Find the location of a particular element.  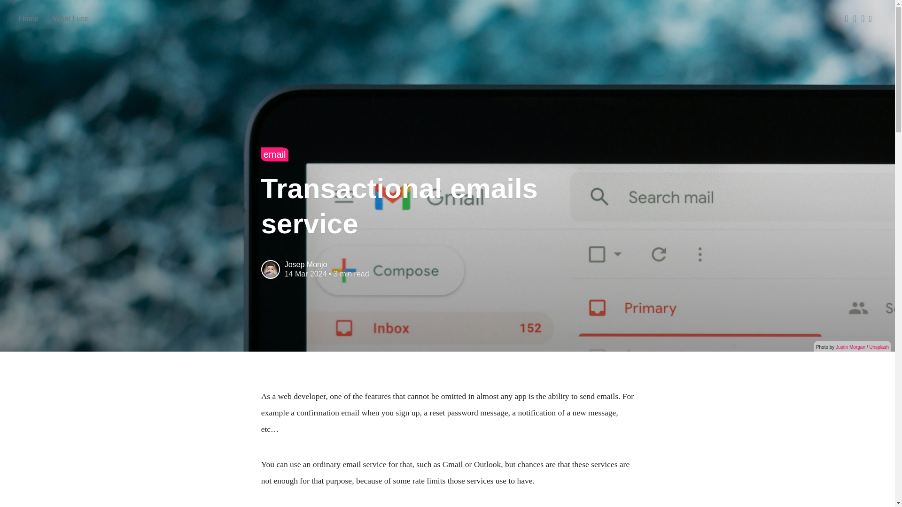

Home is located at coordinates (29, 19).